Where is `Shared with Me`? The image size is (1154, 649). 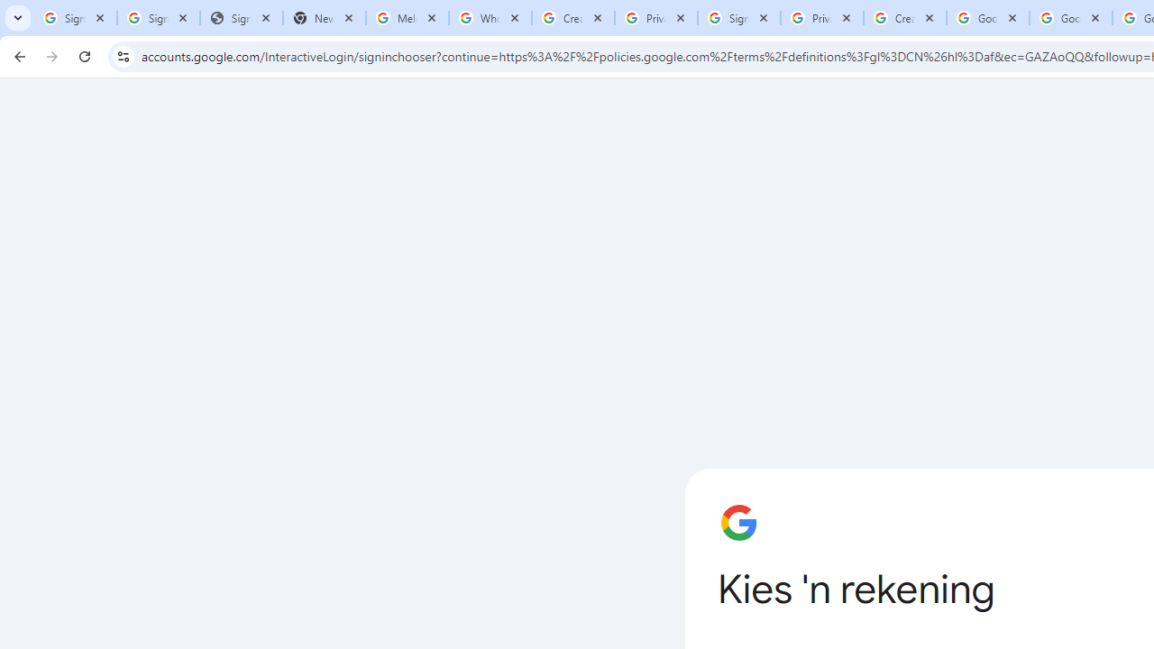 Shared with Me is located at coordinates (458, 231).